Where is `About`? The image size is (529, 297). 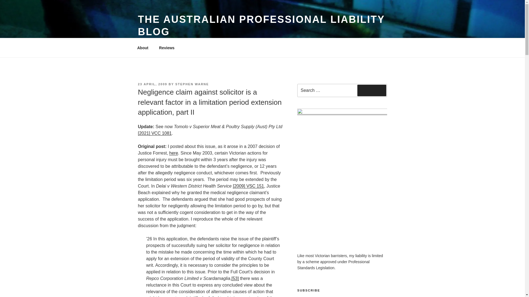 About is located at coordinates (142, 48).